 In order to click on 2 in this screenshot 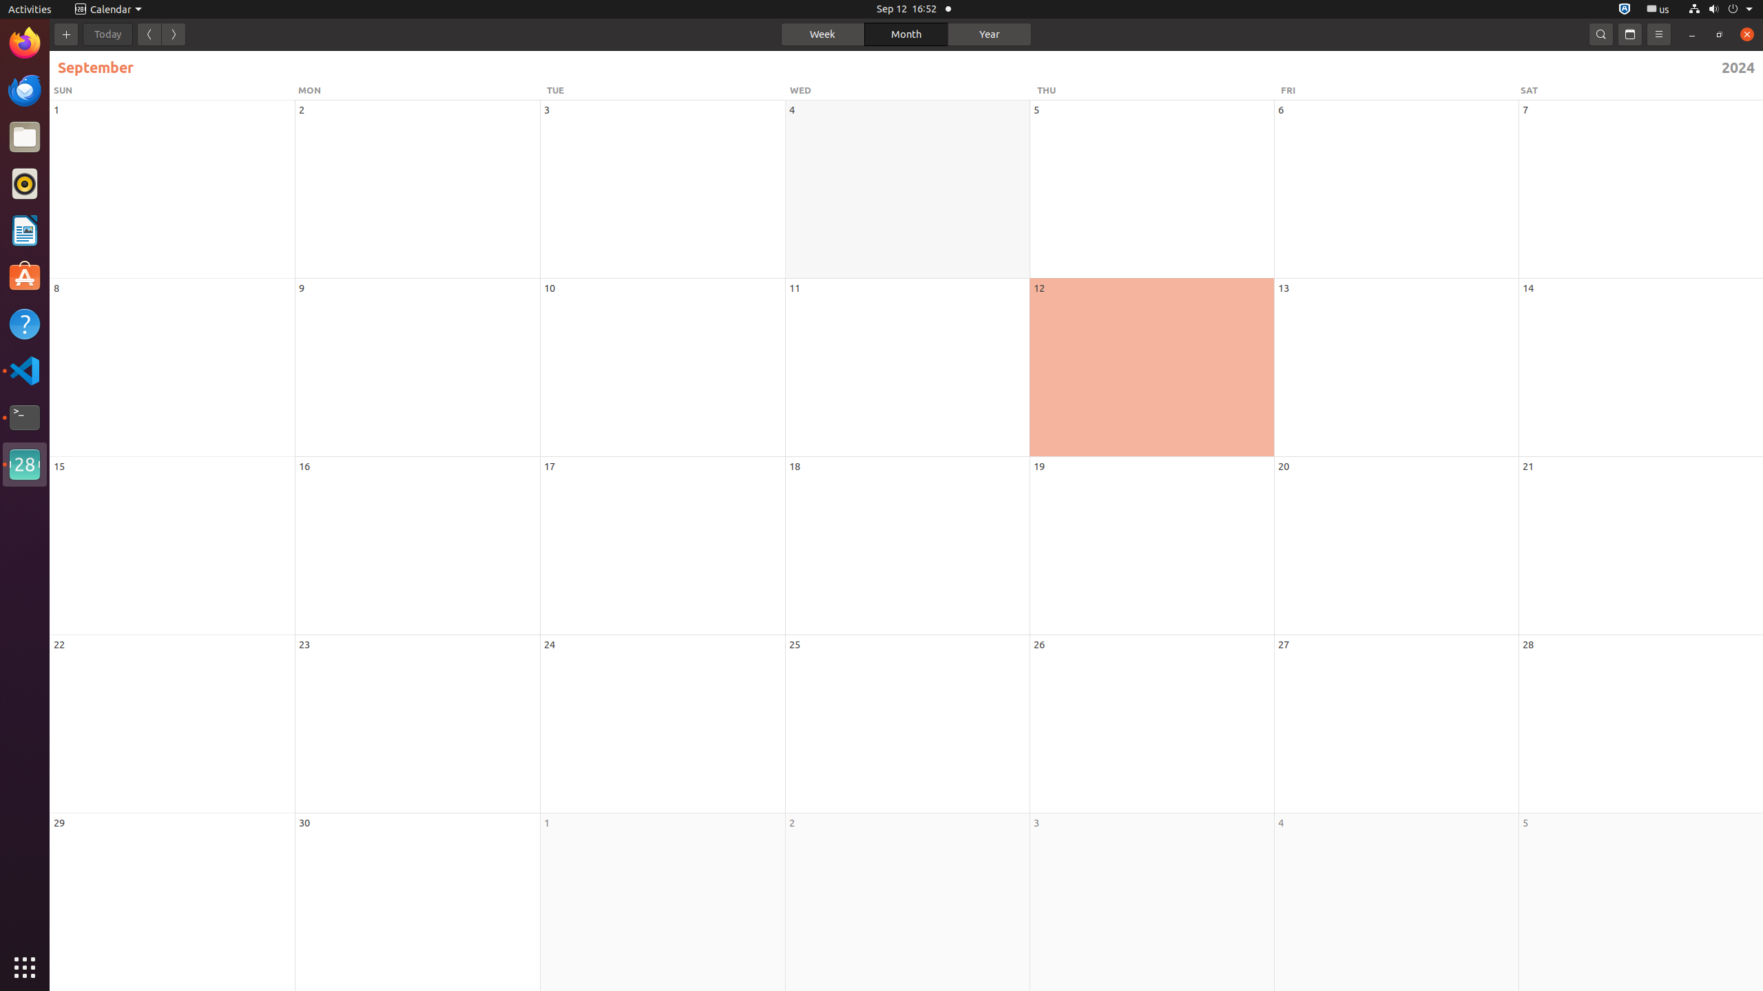, I will do `click(792, 823)`.